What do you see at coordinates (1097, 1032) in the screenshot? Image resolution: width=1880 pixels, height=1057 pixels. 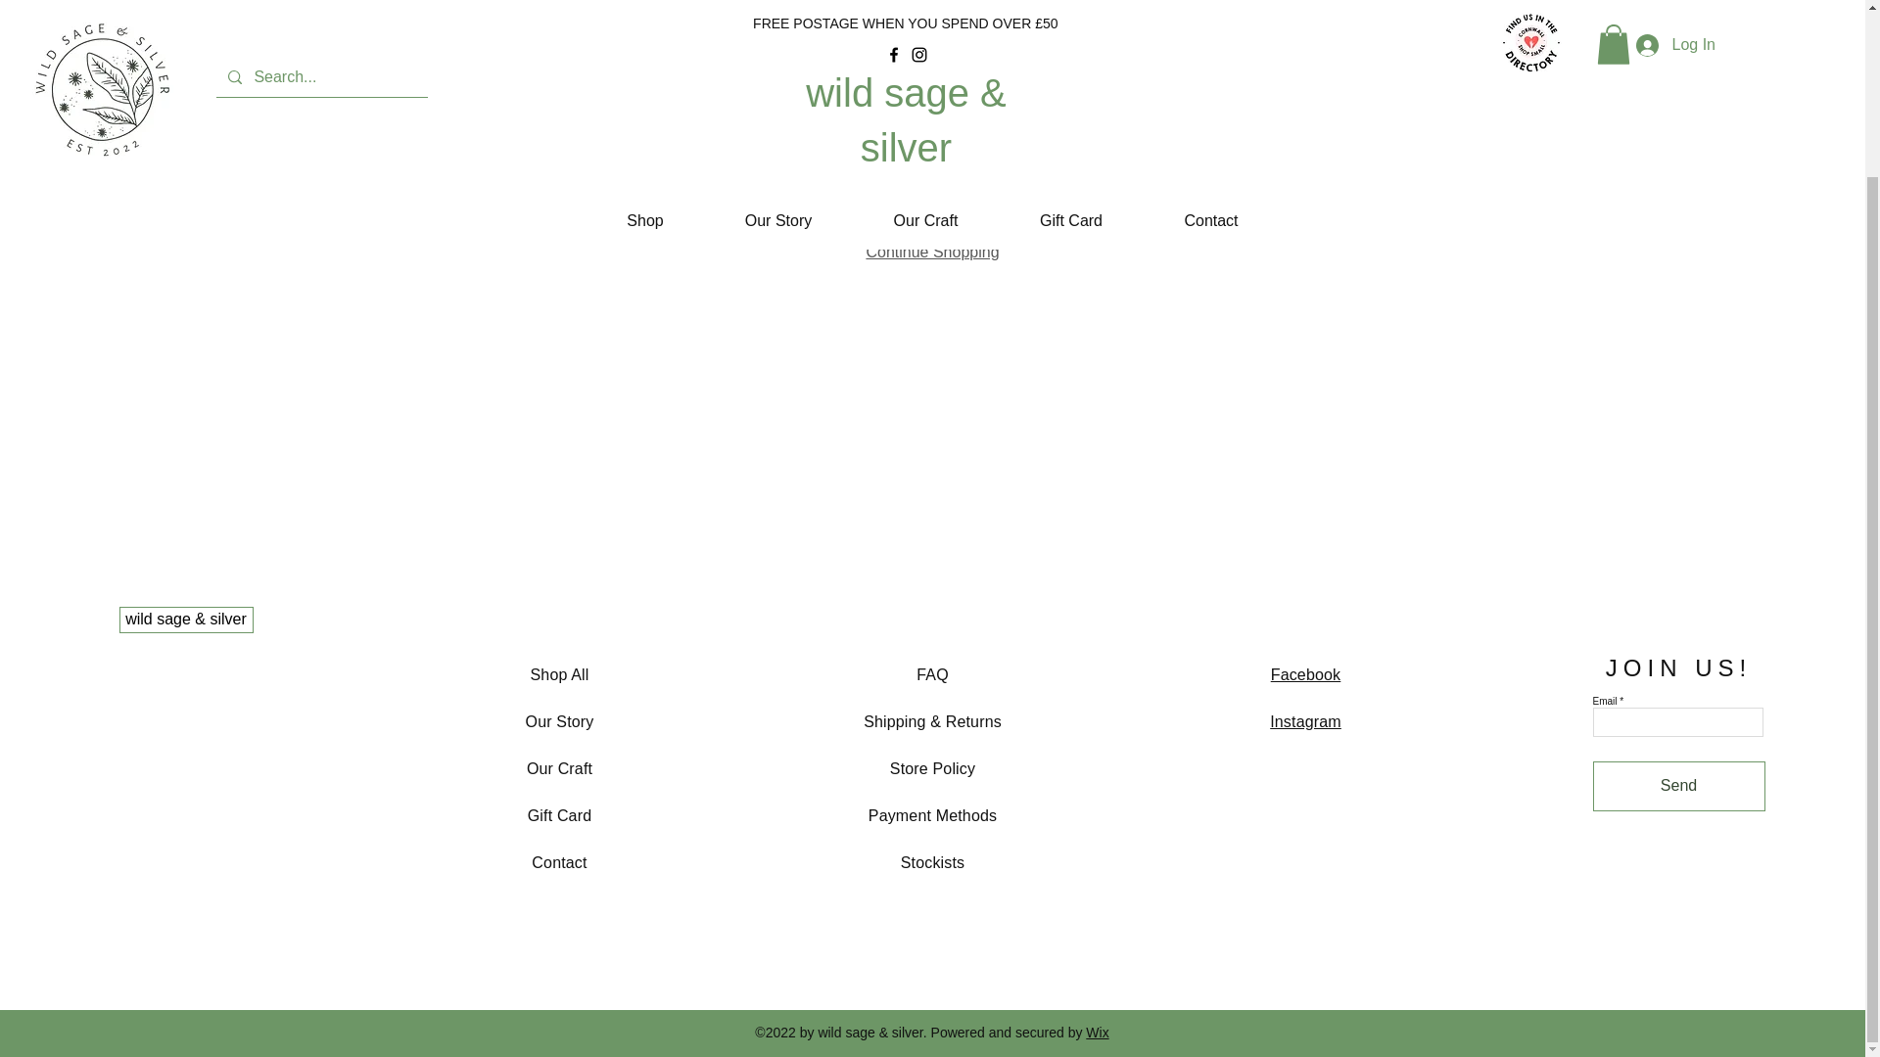 I see `Our Story` at bounding box center [1097, 1032].